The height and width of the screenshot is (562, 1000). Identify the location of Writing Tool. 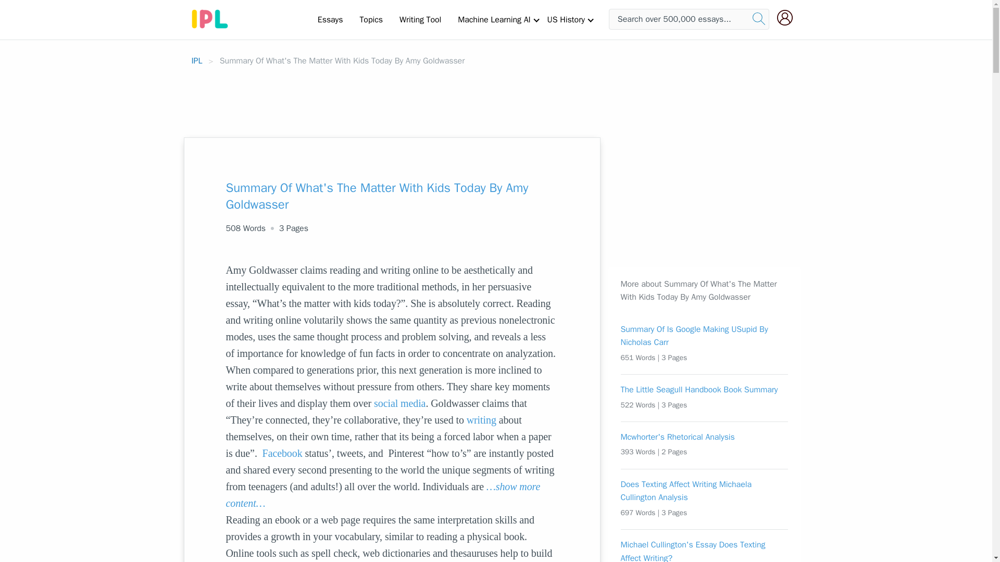
(420, 19).